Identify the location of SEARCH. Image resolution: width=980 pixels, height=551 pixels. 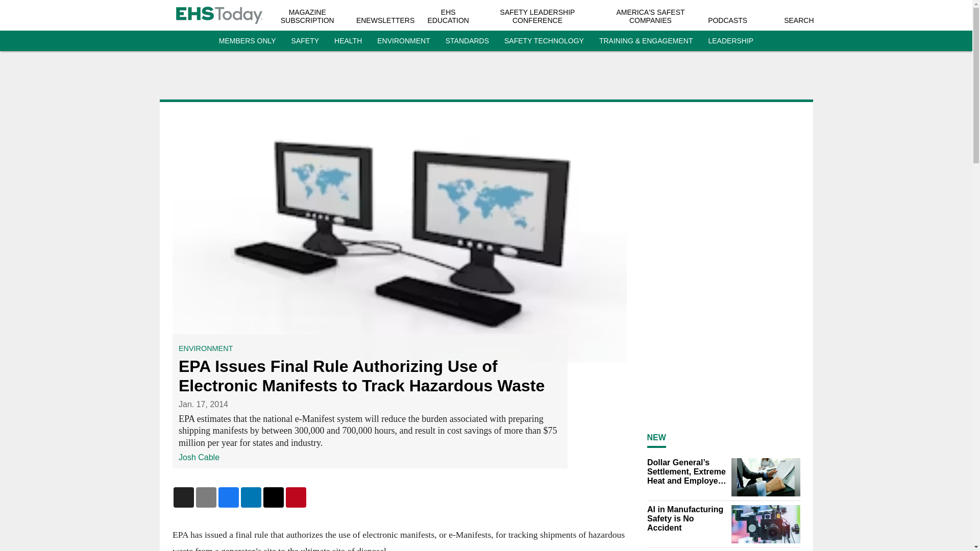
(798, 20).